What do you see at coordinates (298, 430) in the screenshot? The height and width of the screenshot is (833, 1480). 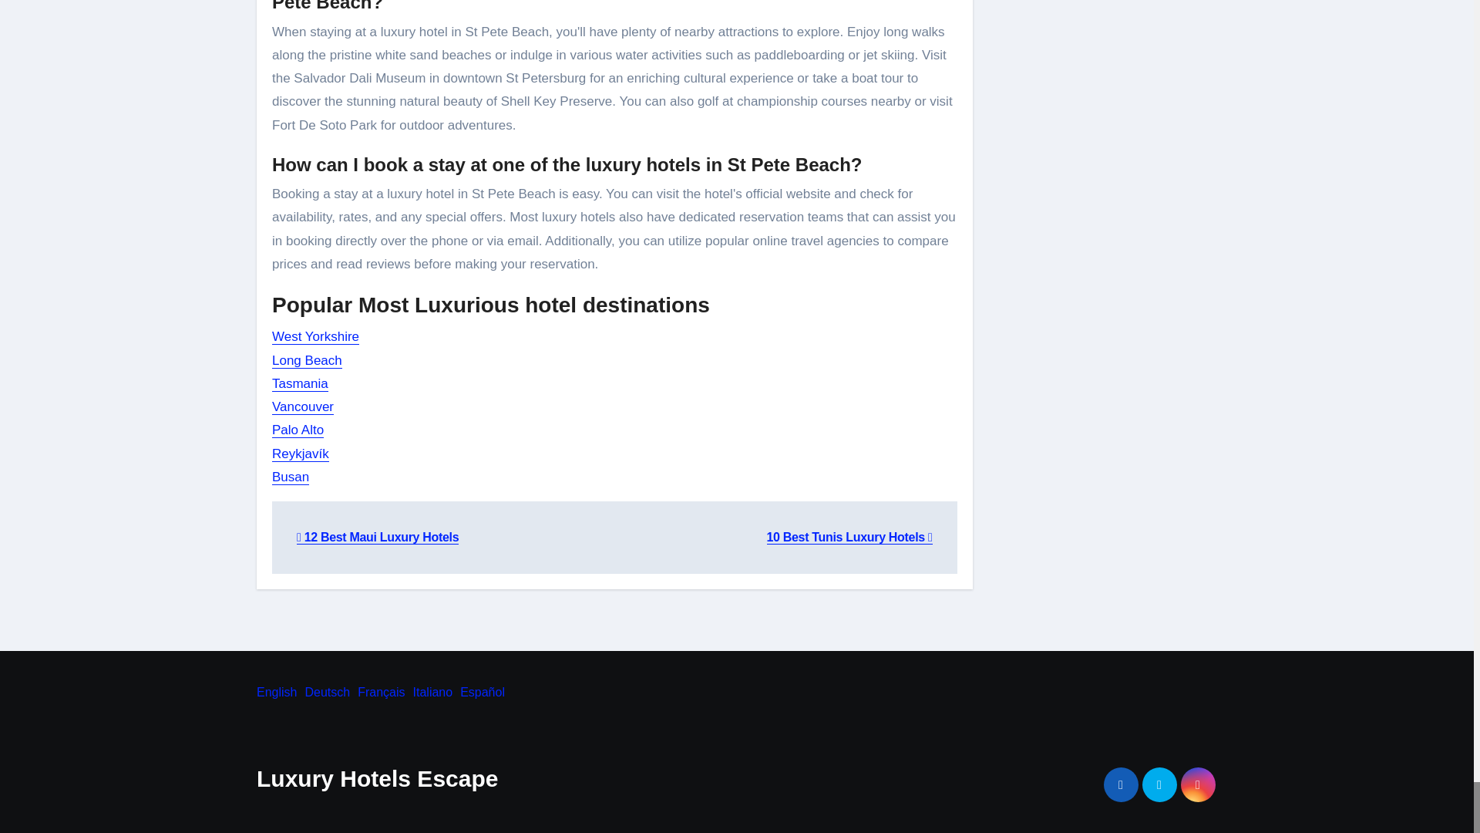 I see `Palo Alto` at bounding box center [298, 430].